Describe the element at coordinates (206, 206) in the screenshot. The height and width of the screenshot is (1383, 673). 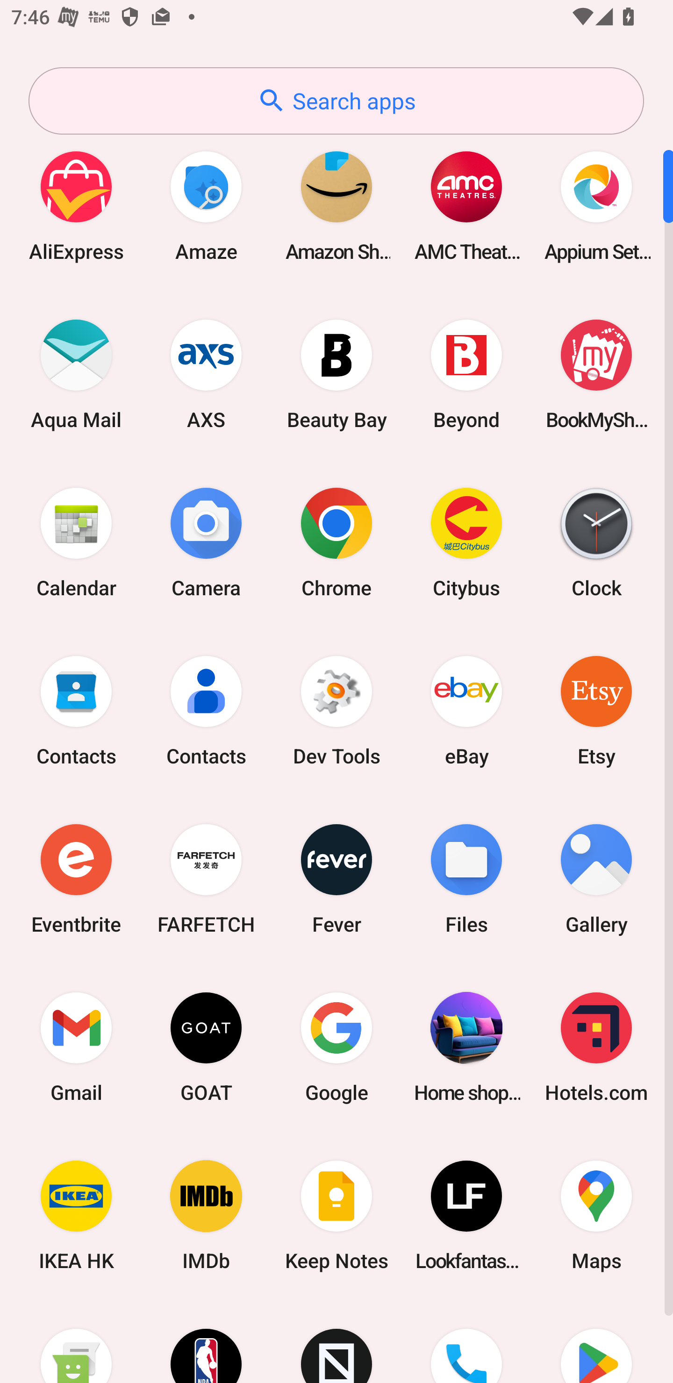
I see `Amaze` at that location.